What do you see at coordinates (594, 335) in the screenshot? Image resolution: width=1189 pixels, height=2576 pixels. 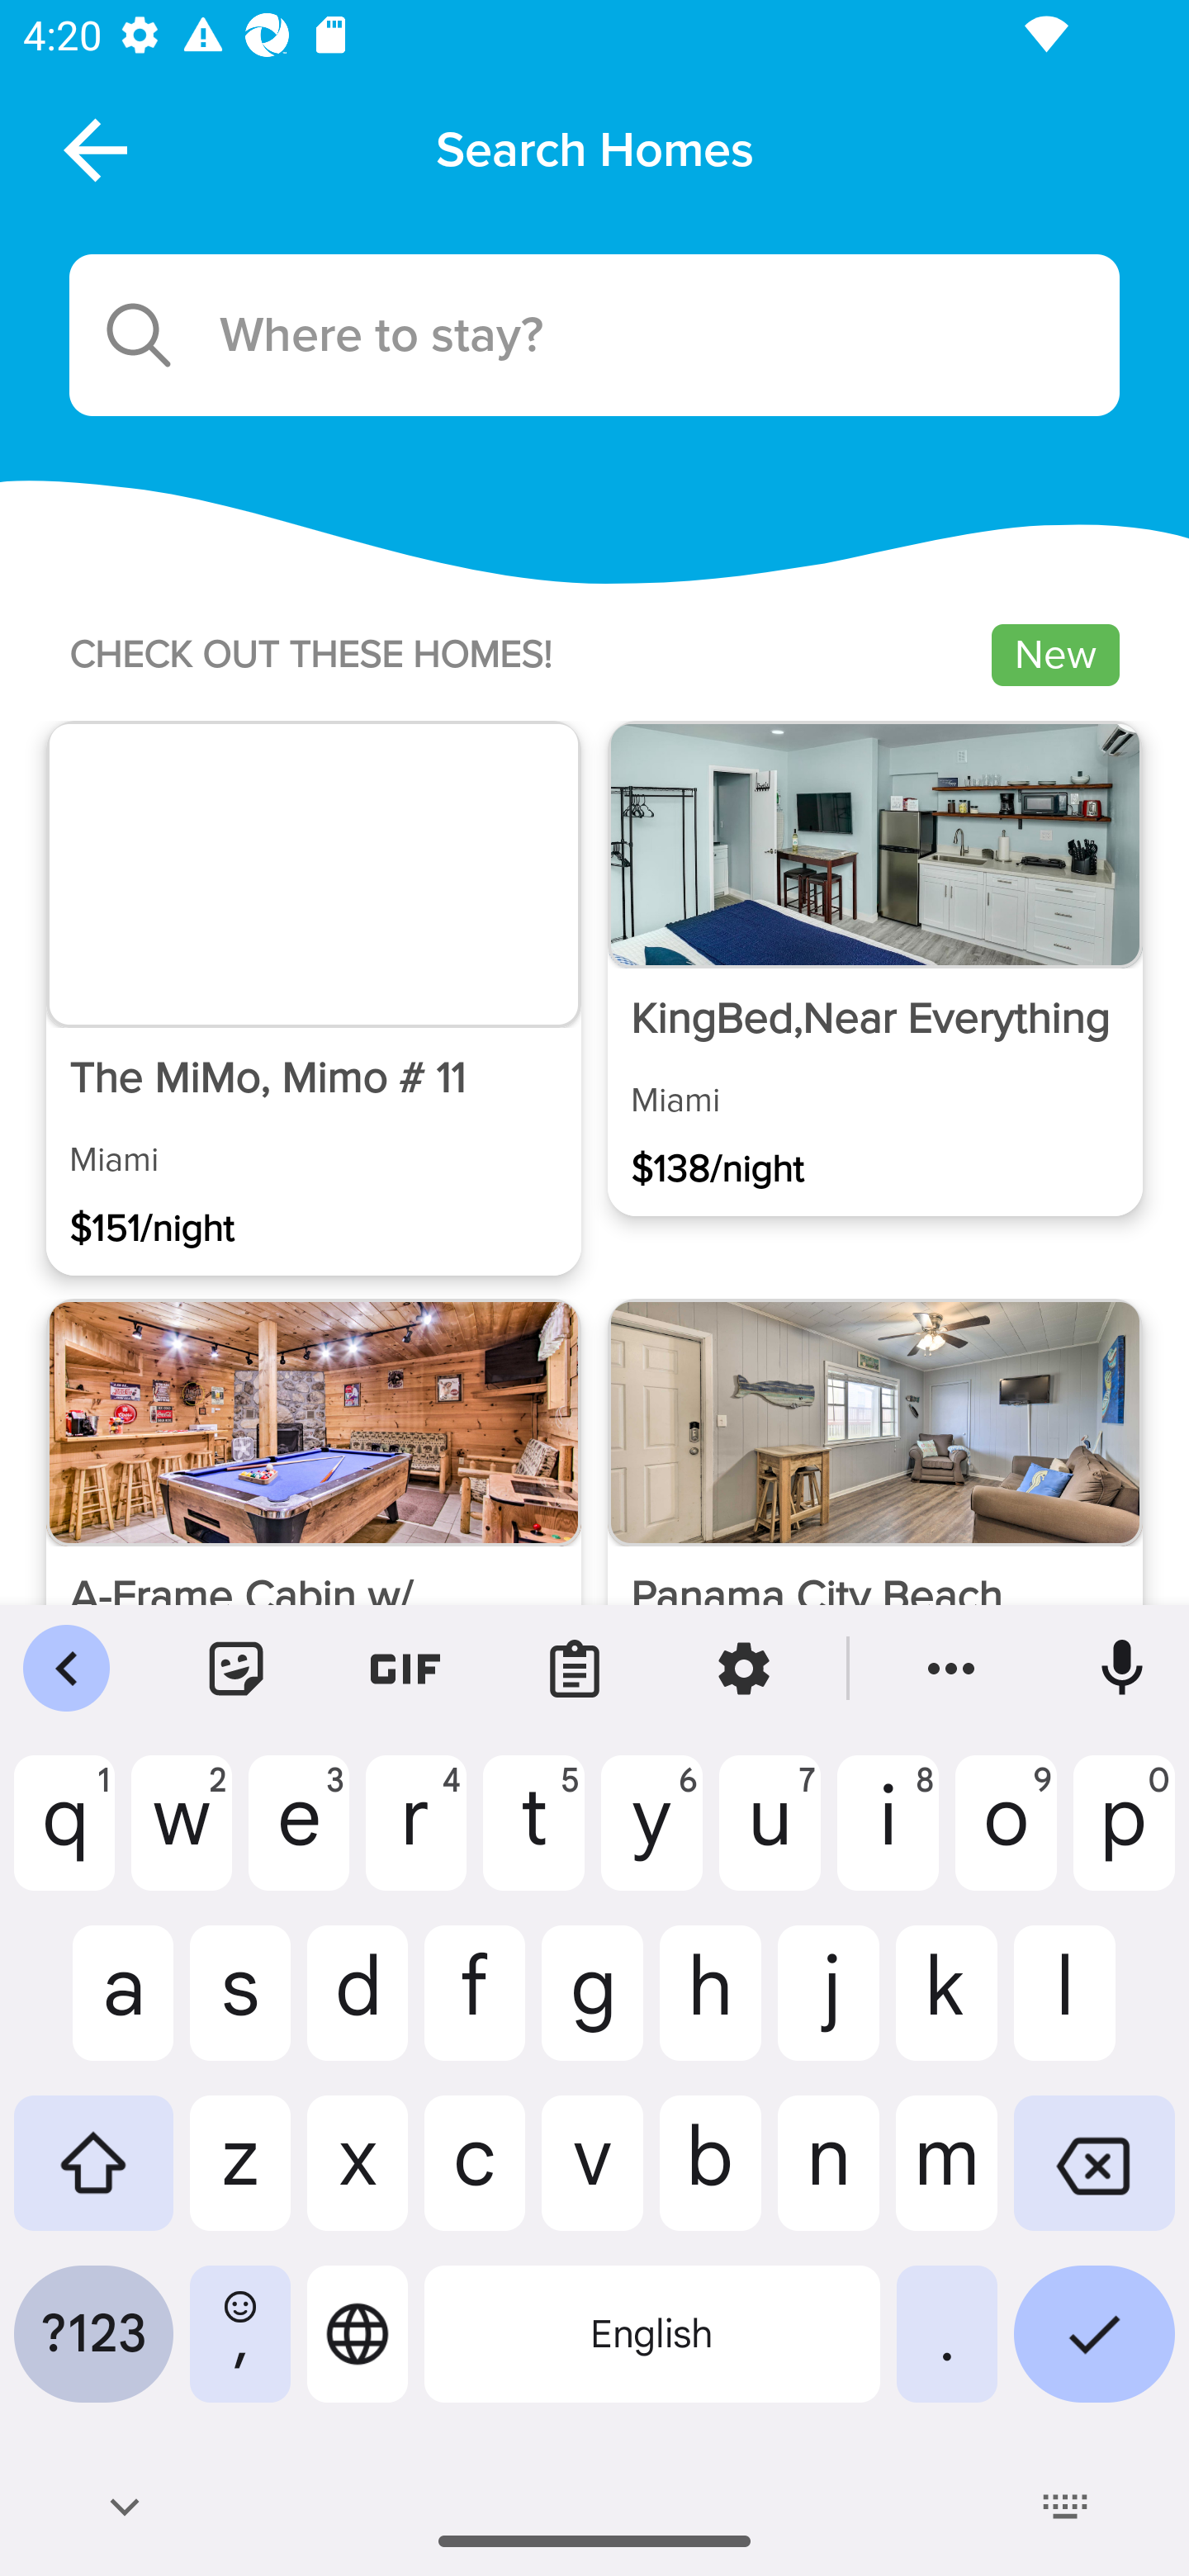 I see `Search icon Where to stay?` at bounding box center [594, 335].